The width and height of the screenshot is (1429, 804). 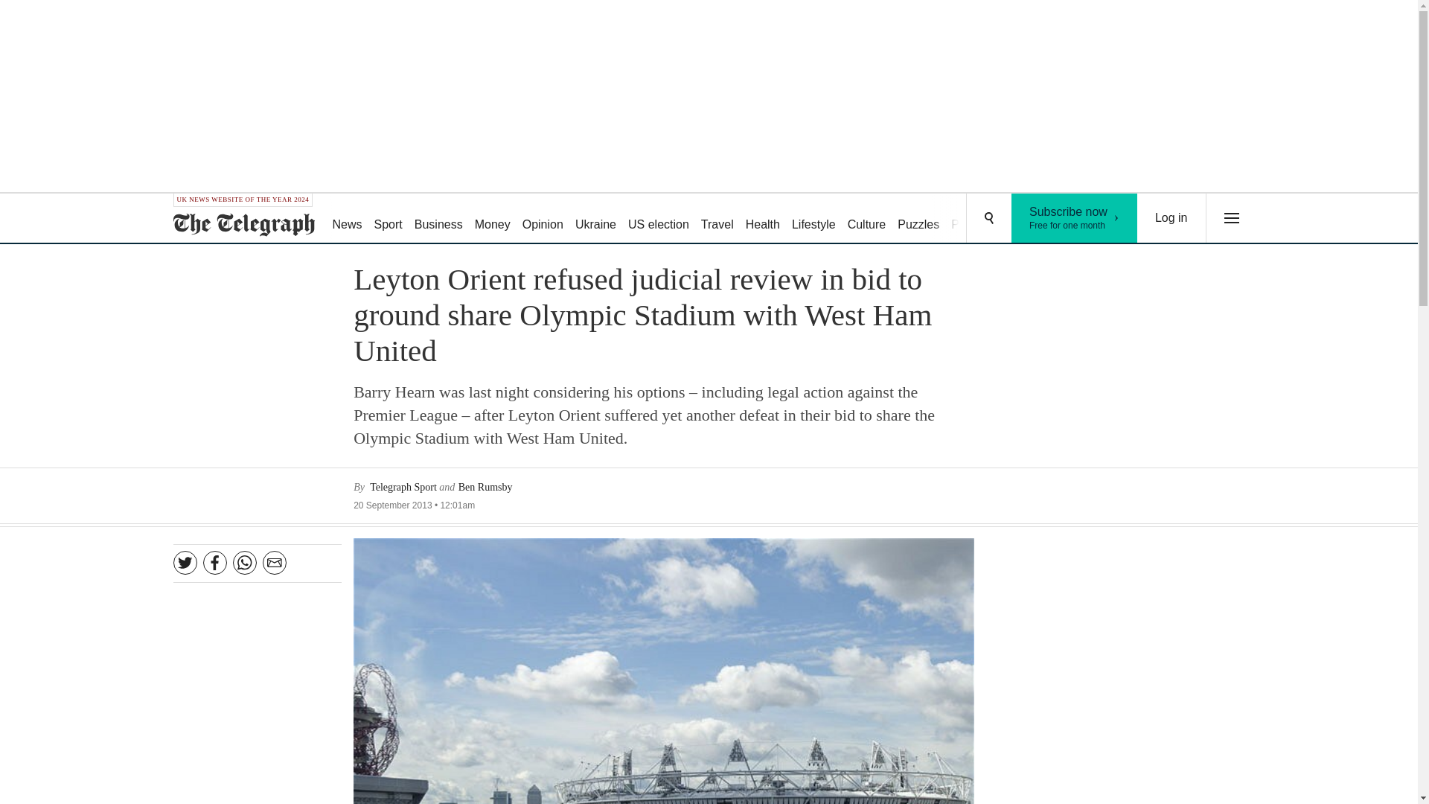 What do you see at coordinates (975, 219) in the screenshot?
I see `Lifestyle` at bounding box center [975, 219].